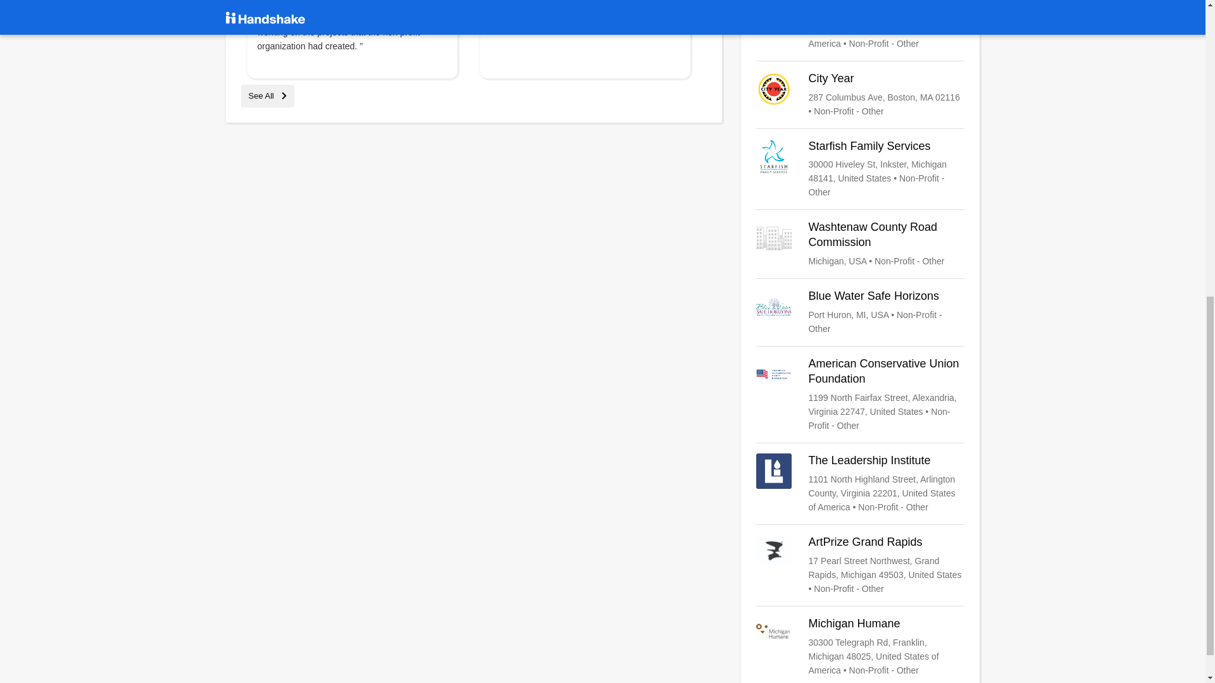  Describe the element at coordinates (860, 565) in the screenshot. I see `ArtPrize Grand Rapids` at that location.